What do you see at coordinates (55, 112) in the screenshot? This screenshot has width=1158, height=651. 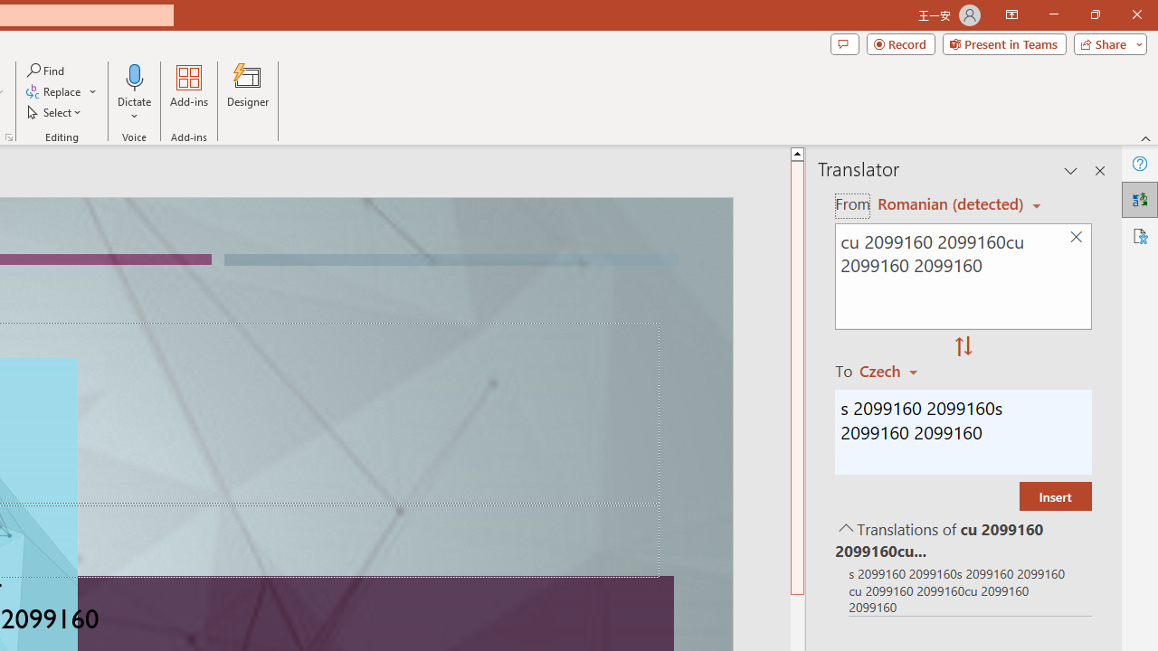 I see `Select` at bounding box center [55, 112].